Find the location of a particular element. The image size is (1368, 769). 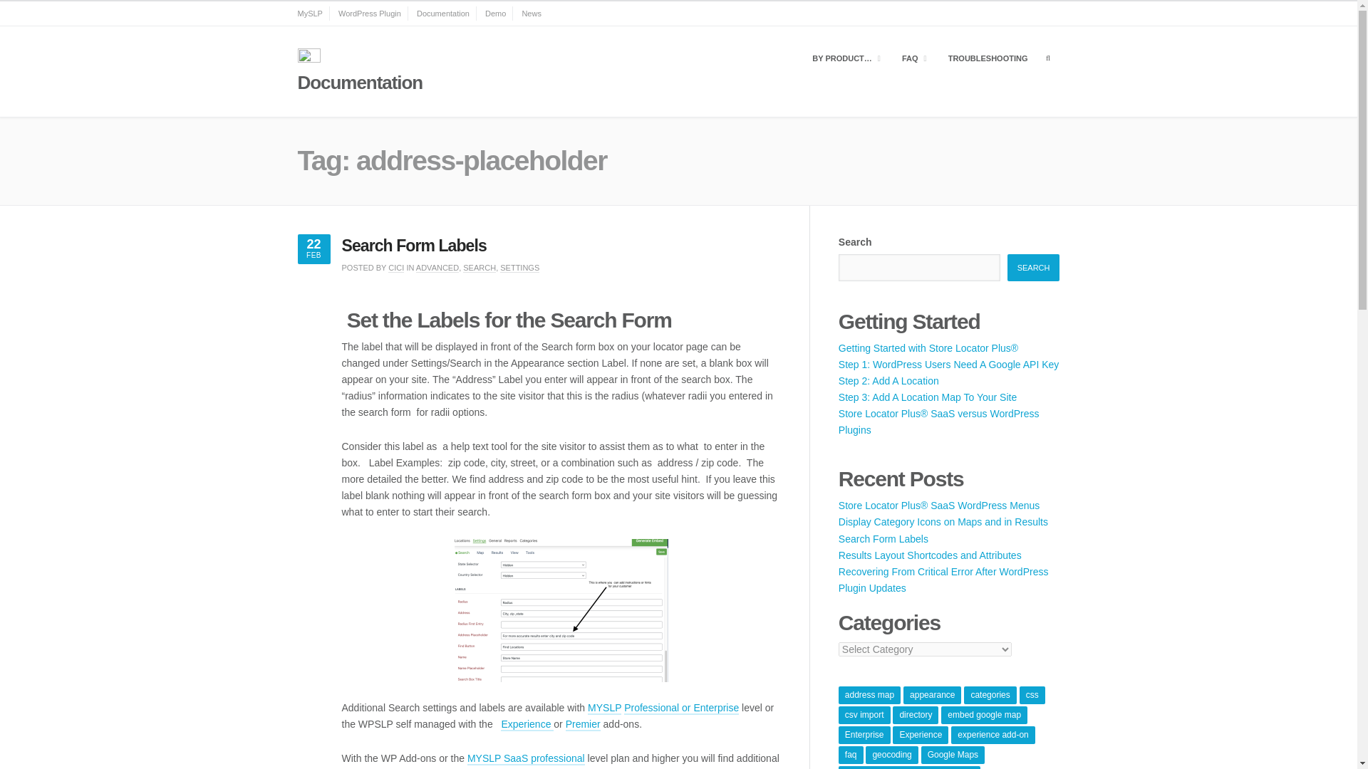

SEARCH is located at coordinates (479, 268).